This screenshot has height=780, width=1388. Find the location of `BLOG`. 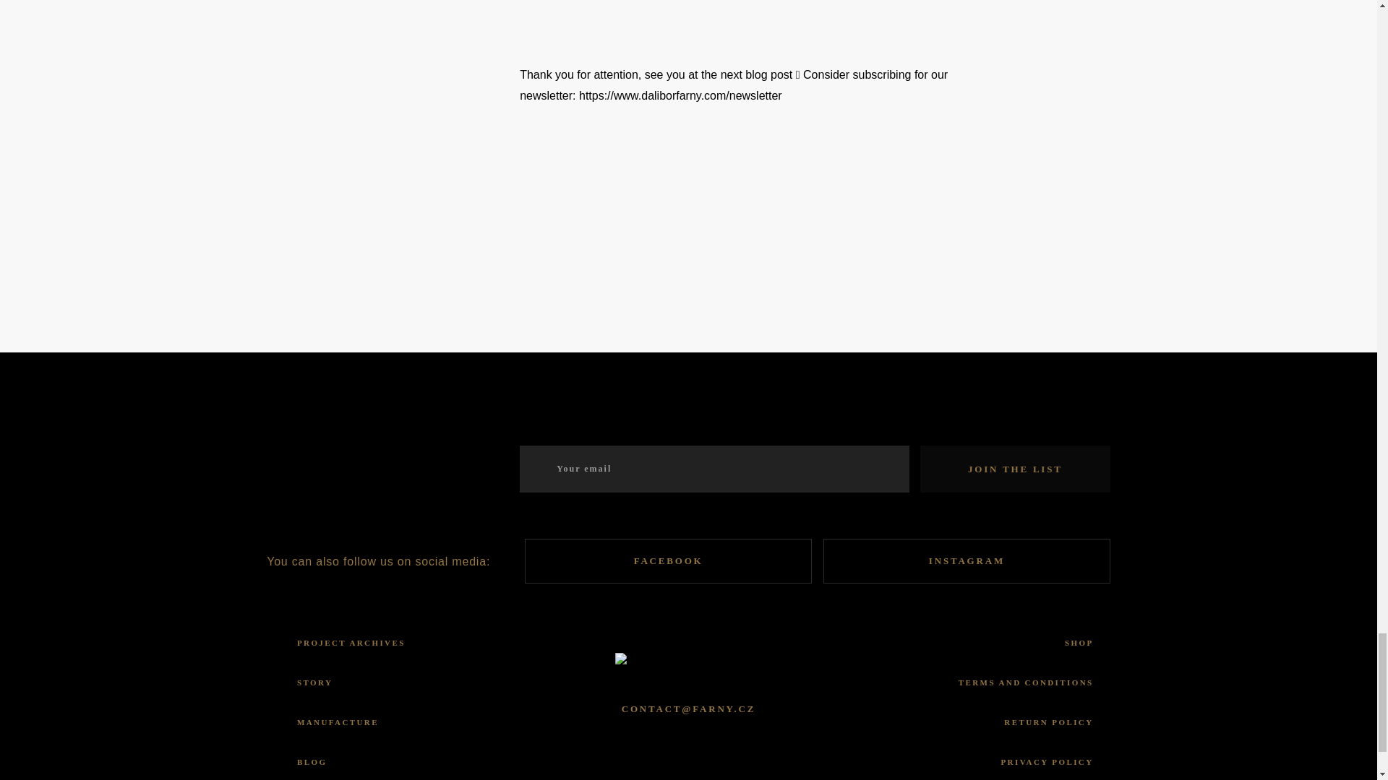

BLOG is located at coordinates (311, 761).